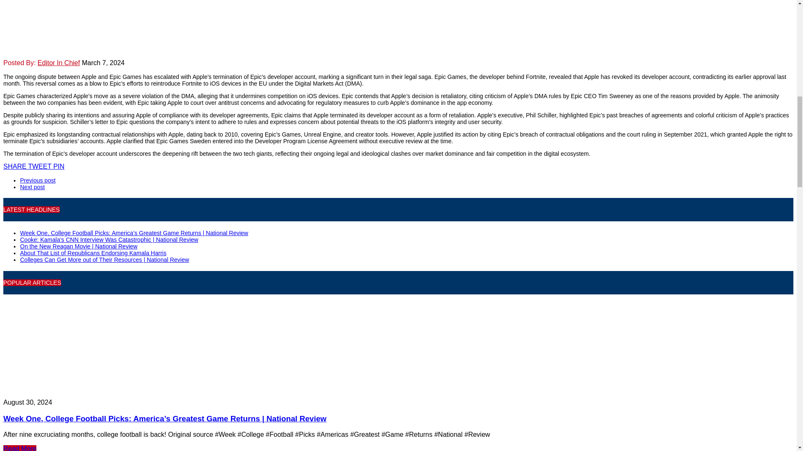 This screenshot has width=803, height=451. I want to click on Tweet This Post, so click(40, 166).